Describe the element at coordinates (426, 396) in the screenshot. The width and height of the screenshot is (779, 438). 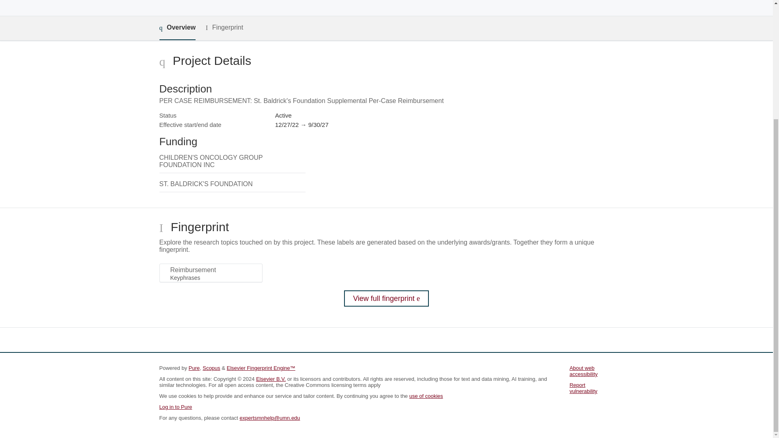
I see `use of cookies` at that location.